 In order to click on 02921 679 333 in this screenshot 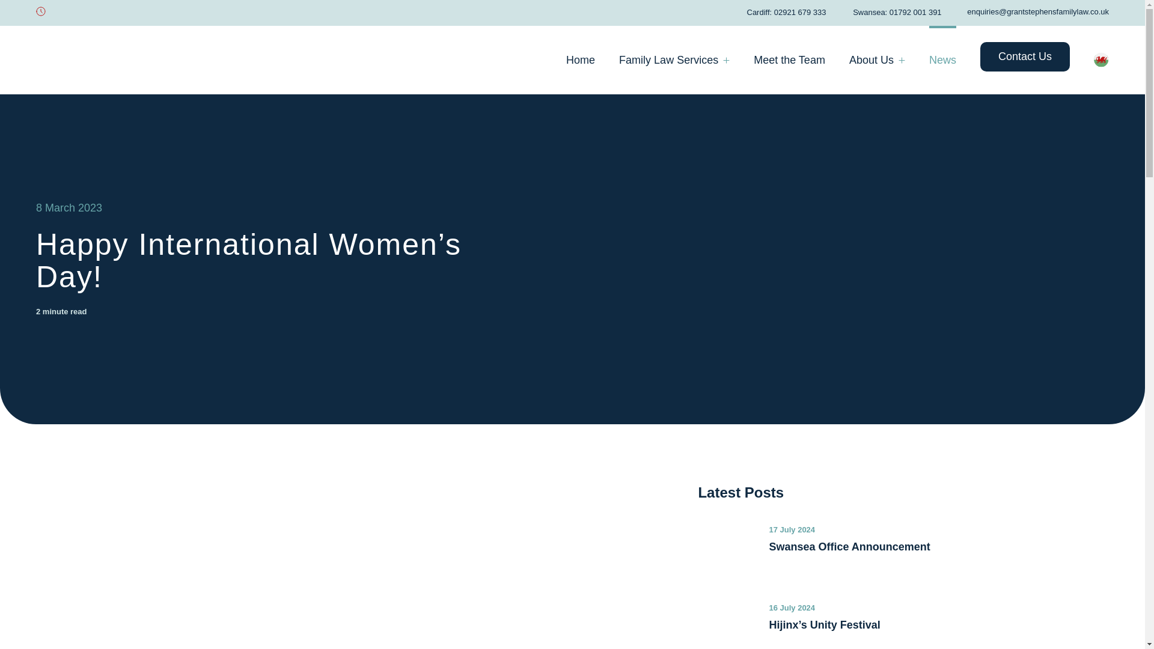, I will do `click(800, 12)`.